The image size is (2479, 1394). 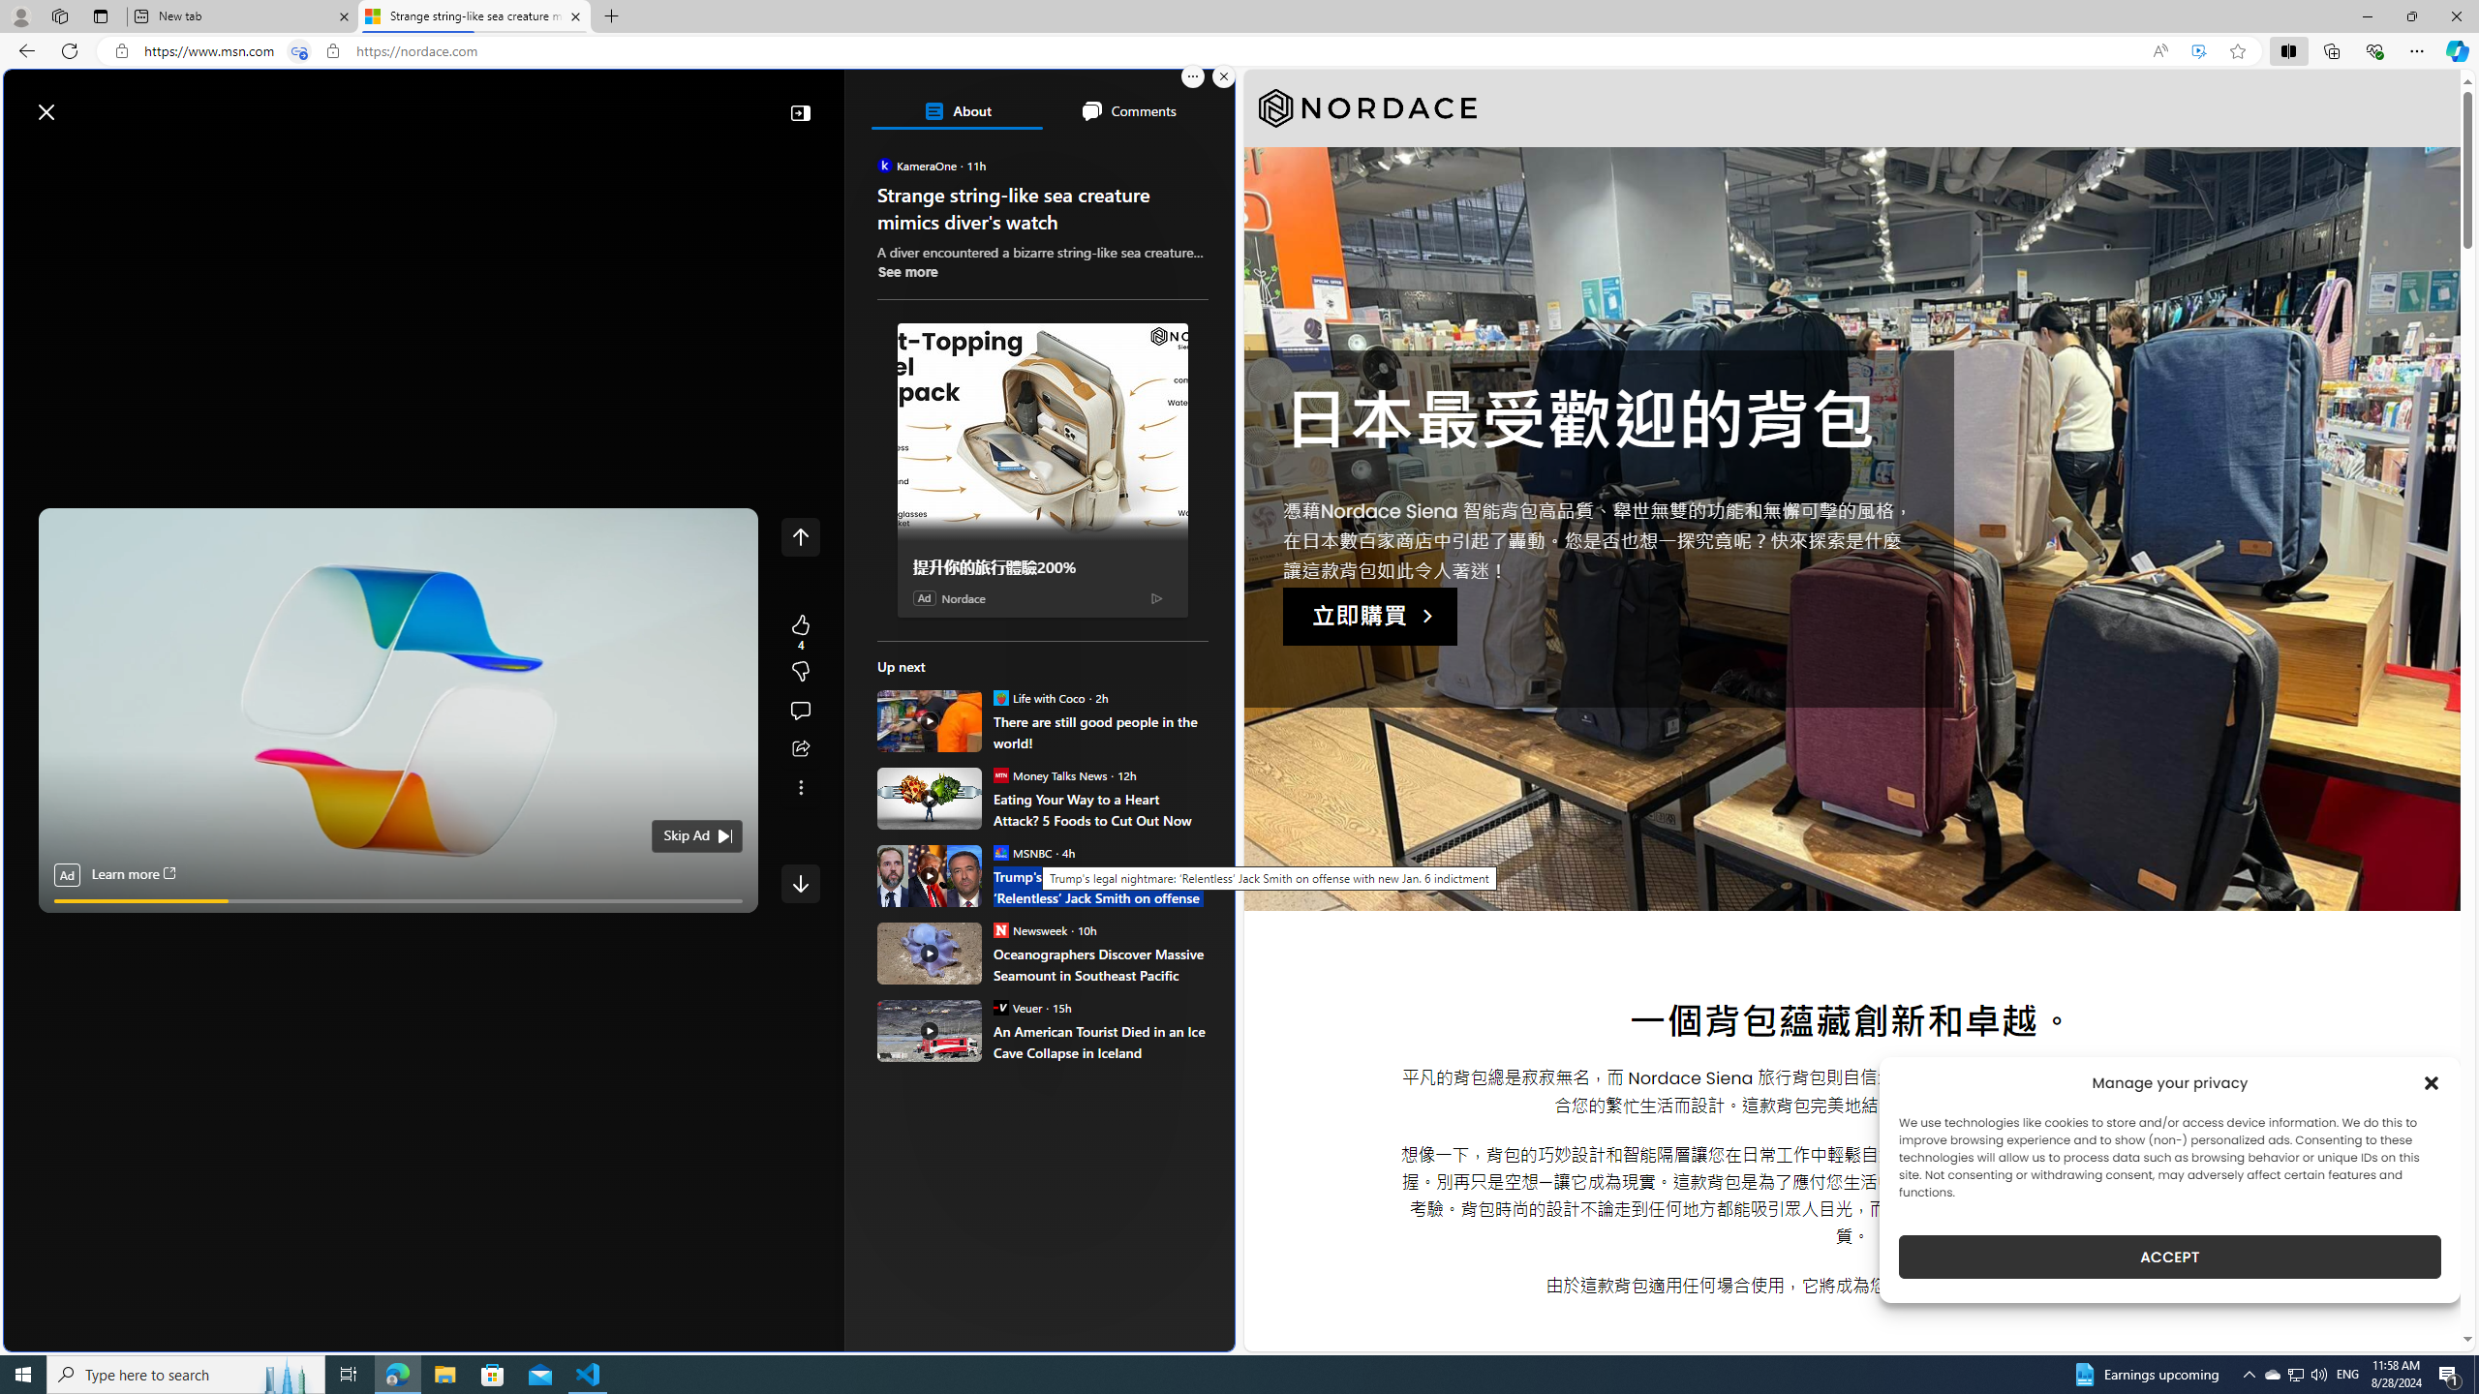 What do you see at coordinates (2411, 16) in the screenshot?
I see `Restore` at bounding box center [2411, 16].